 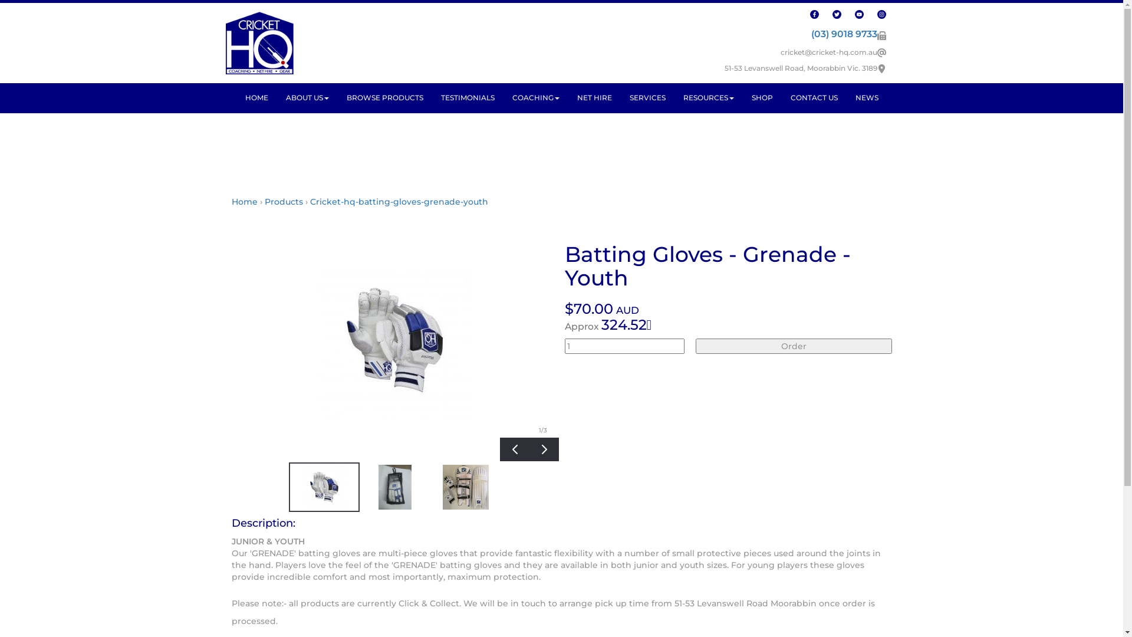 I want to click on SHOP, so click(x=762, y=98).